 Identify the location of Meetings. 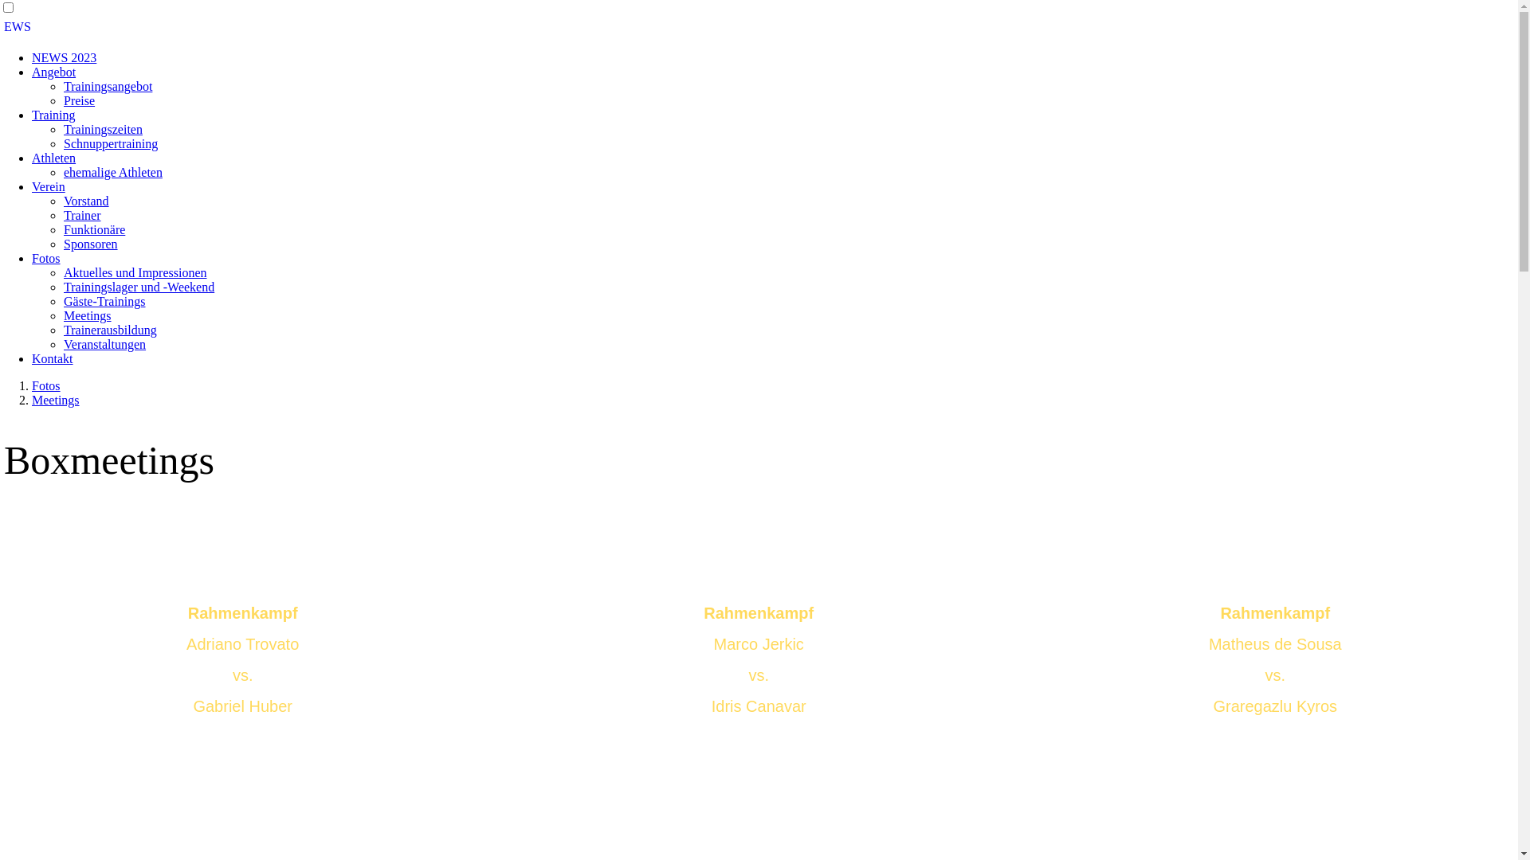
(88, 315).